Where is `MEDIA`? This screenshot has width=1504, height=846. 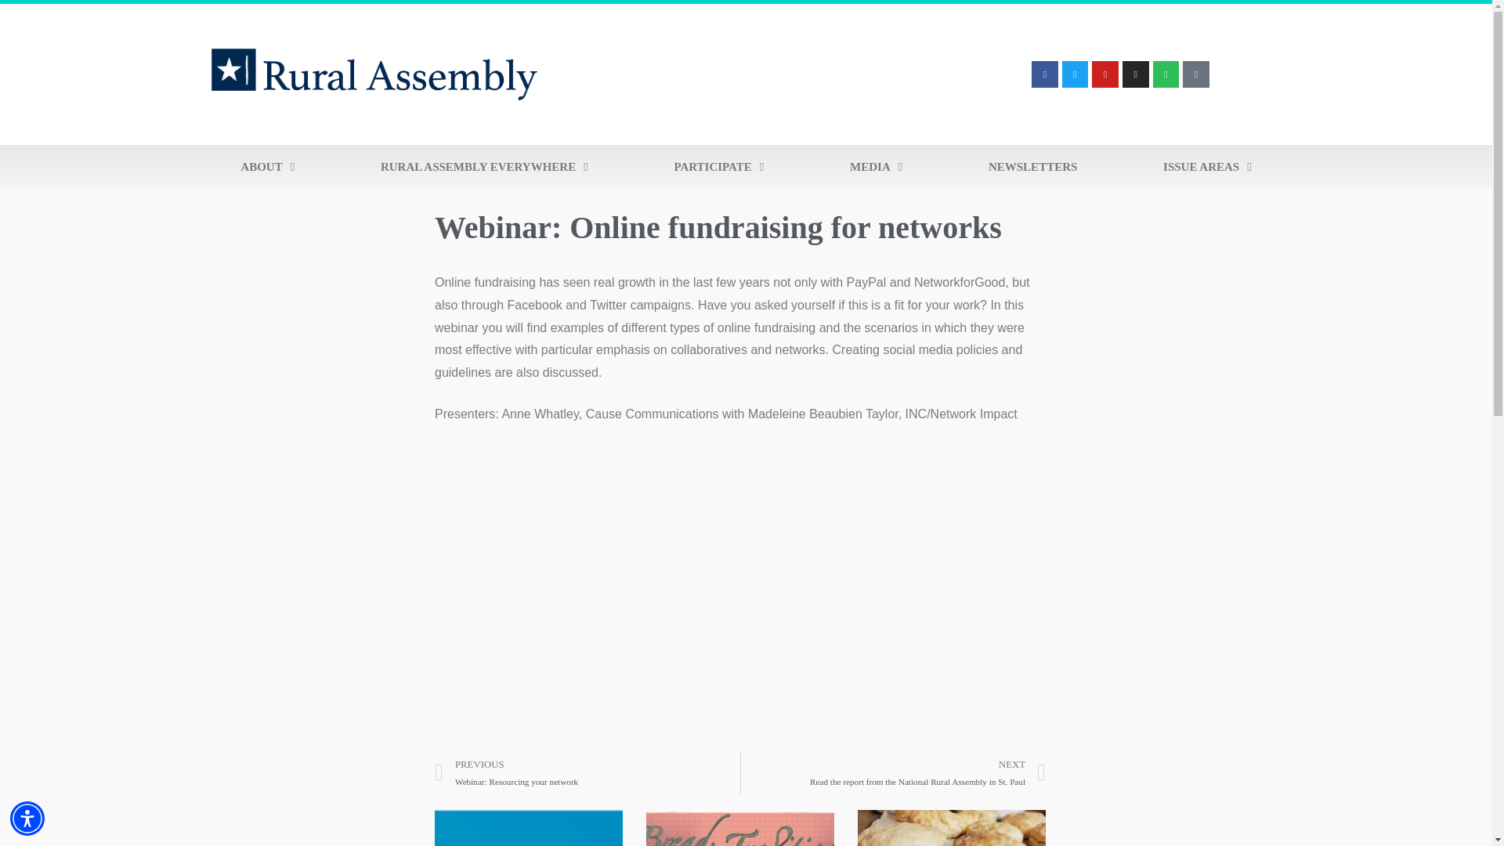 MEDIA is located at coordinates (876, 166).